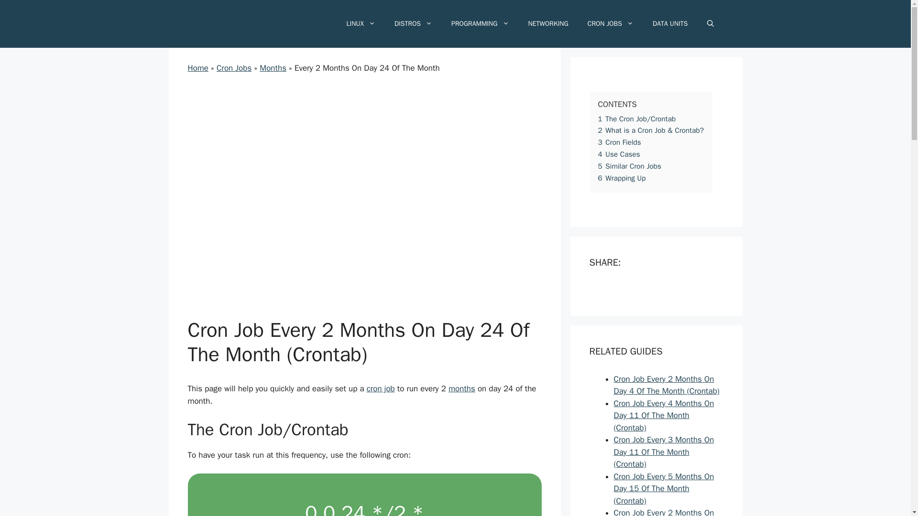  I want to click on LINUX, so click(361, 24).